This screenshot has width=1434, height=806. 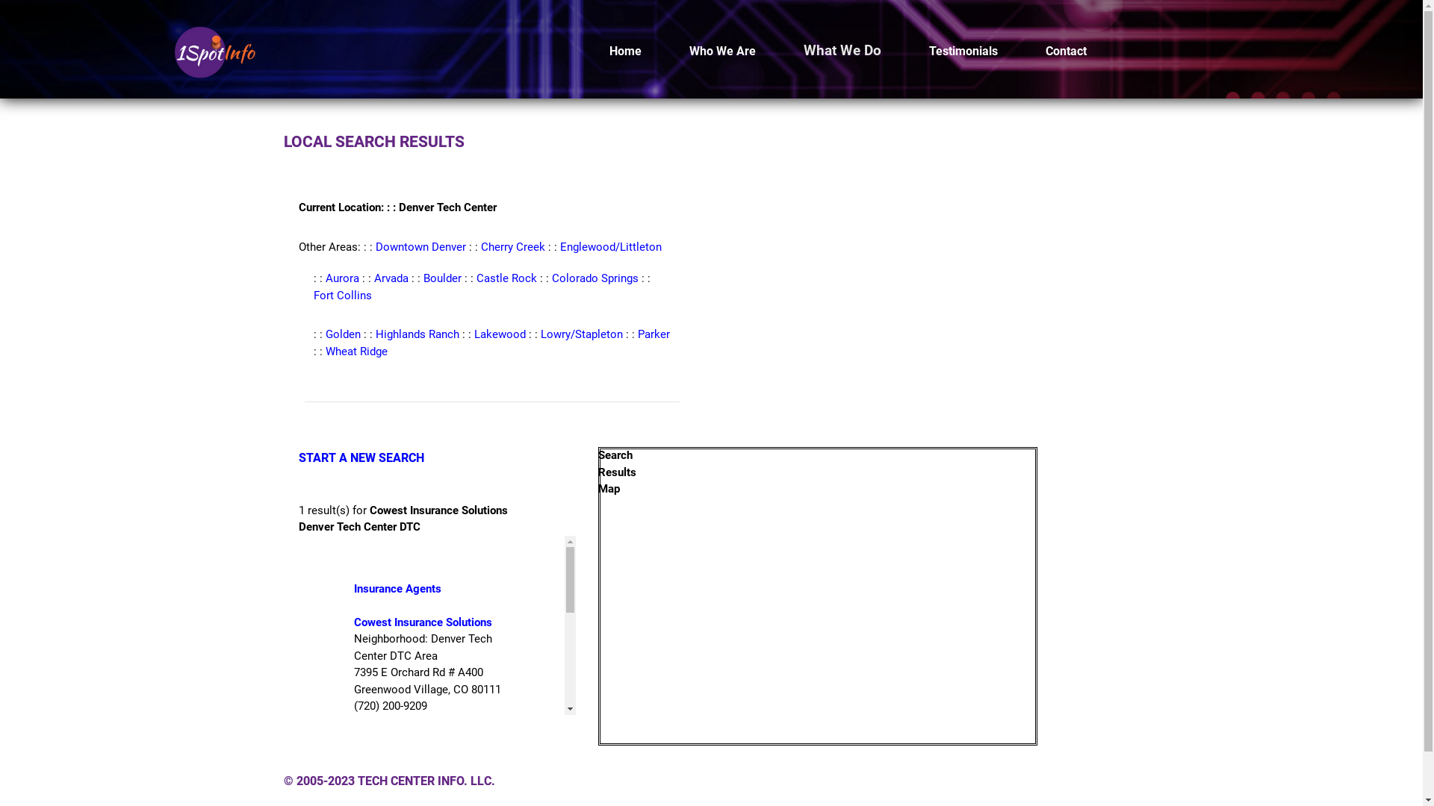 I want to click on Aurora, so click(x=342, y=278).